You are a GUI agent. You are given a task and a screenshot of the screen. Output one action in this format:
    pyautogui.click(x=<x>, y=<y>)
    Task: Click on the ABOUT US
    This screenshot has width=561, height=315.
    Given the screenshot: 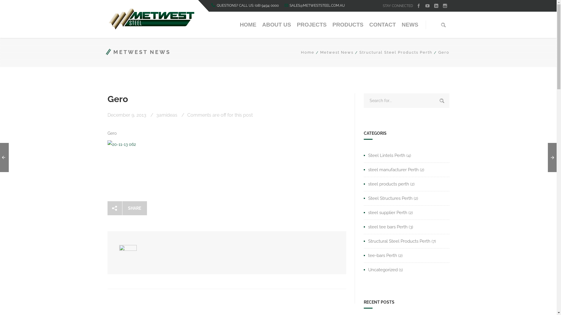 What is the action you would take?
    pyautogui.click(x=276, y=25)
    